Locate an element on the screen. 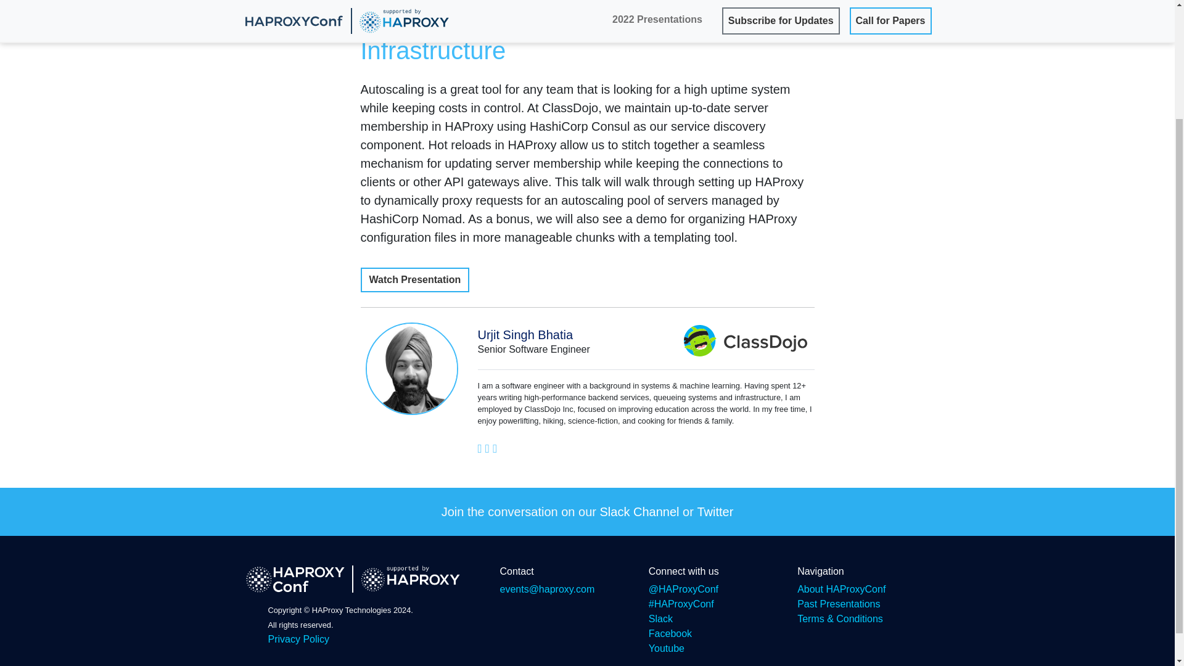 This screenshot has width=1184, height=666. Past Presentations is located at coordinates (838, 604).